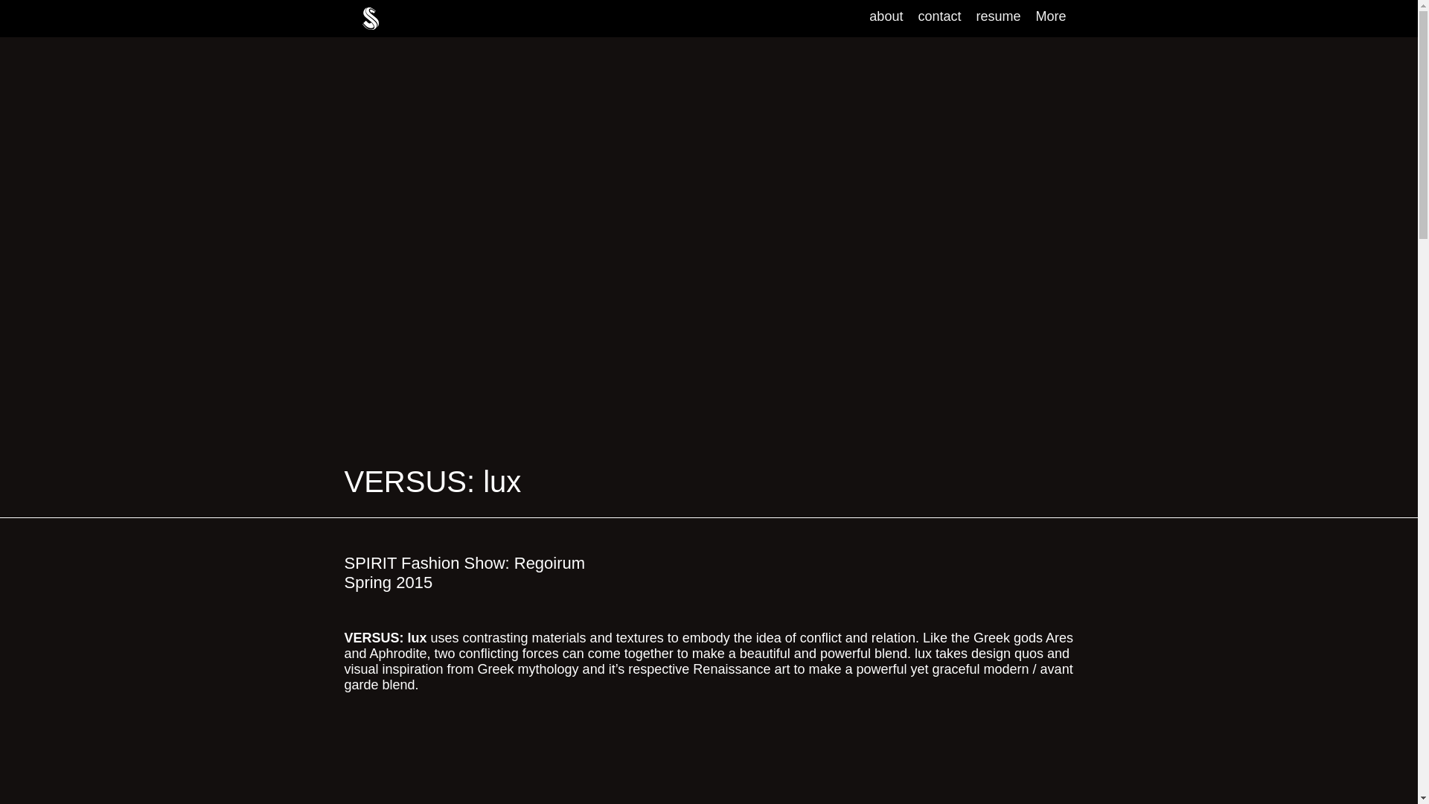 Image resolution: width=1429 pixels, height=804 pixels. What do you see at coordinates (939, 18) in the screenshot?
I see `contact` at bounding box center [939, 18].